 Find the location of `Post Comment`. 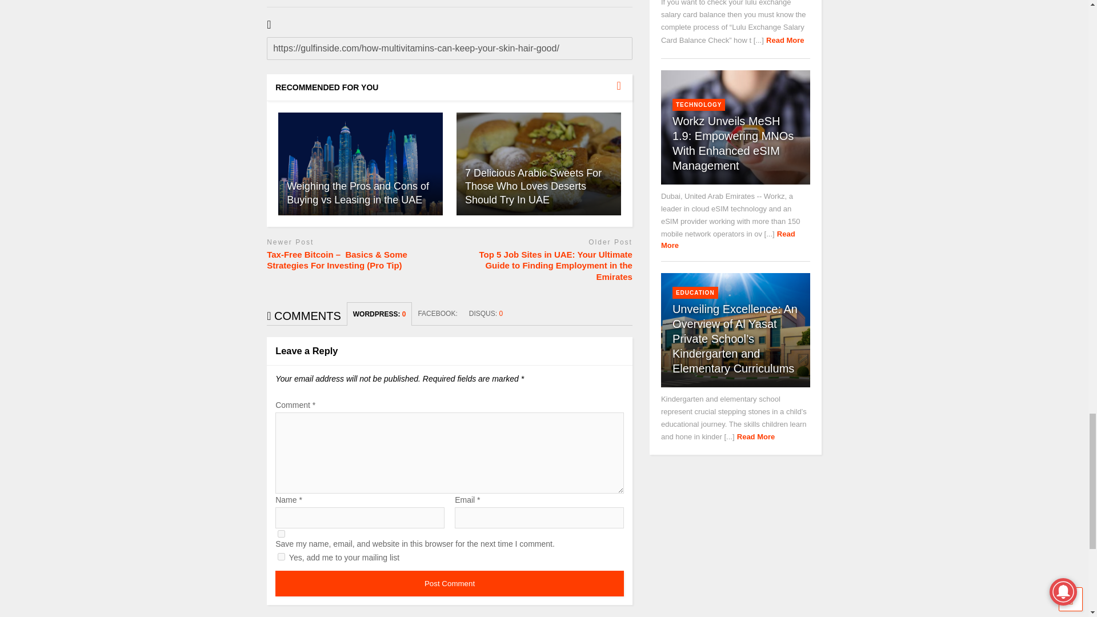

Post Comment is located at coordinates (449, 584).